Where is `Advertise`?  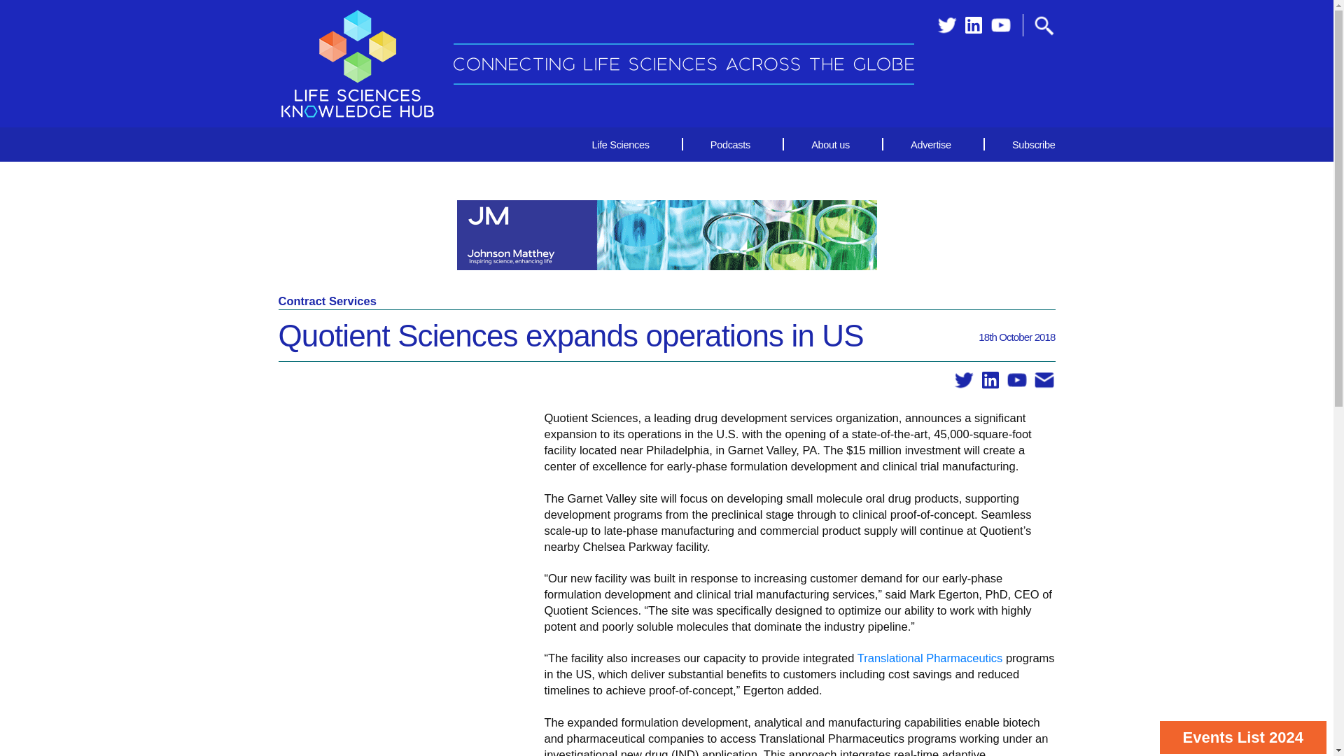
Advertise is located at coordinates (930, 144).